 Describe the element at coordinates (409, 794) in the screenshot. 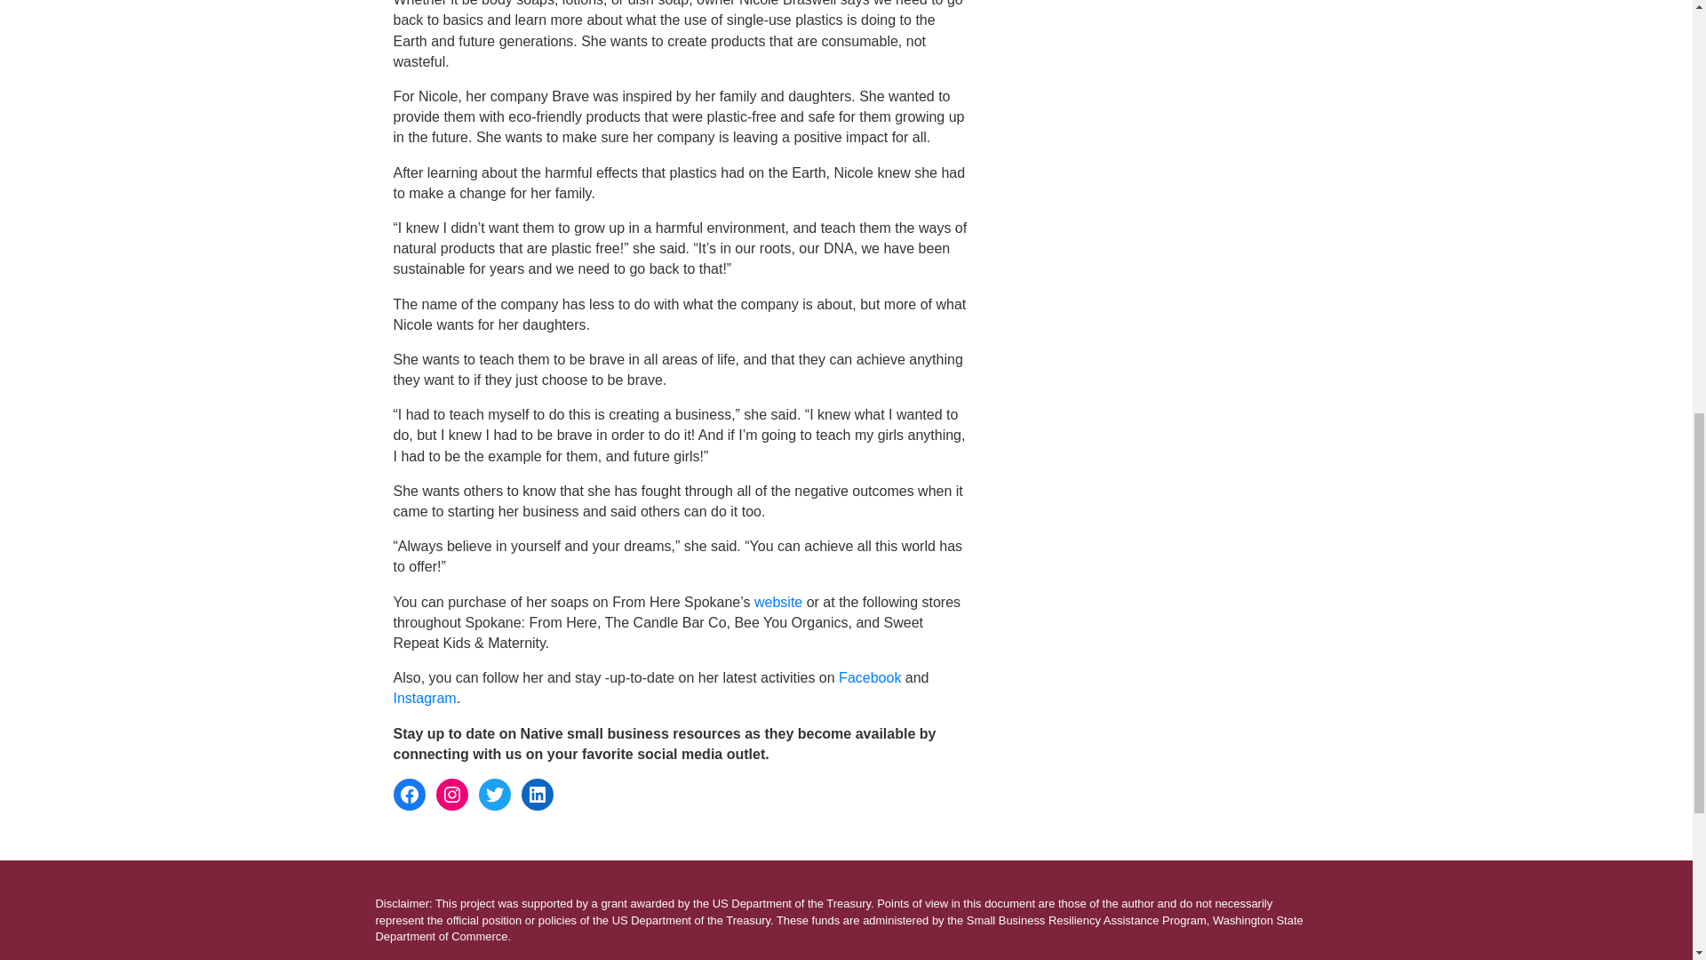

I see `Facebook` at that location.